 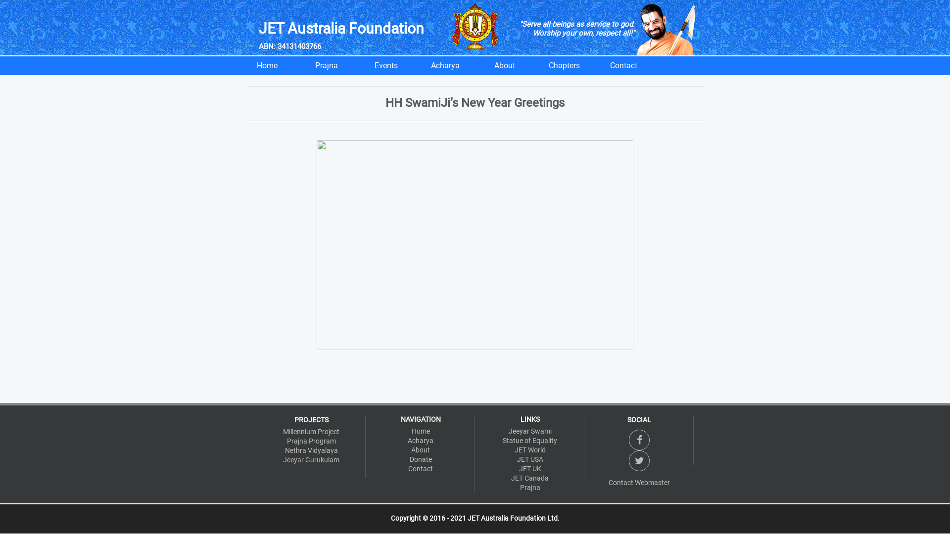 What do you see at coordinates (530, 460) in the screenshot?
I see `JET USA` at bounding box center [530, 460].